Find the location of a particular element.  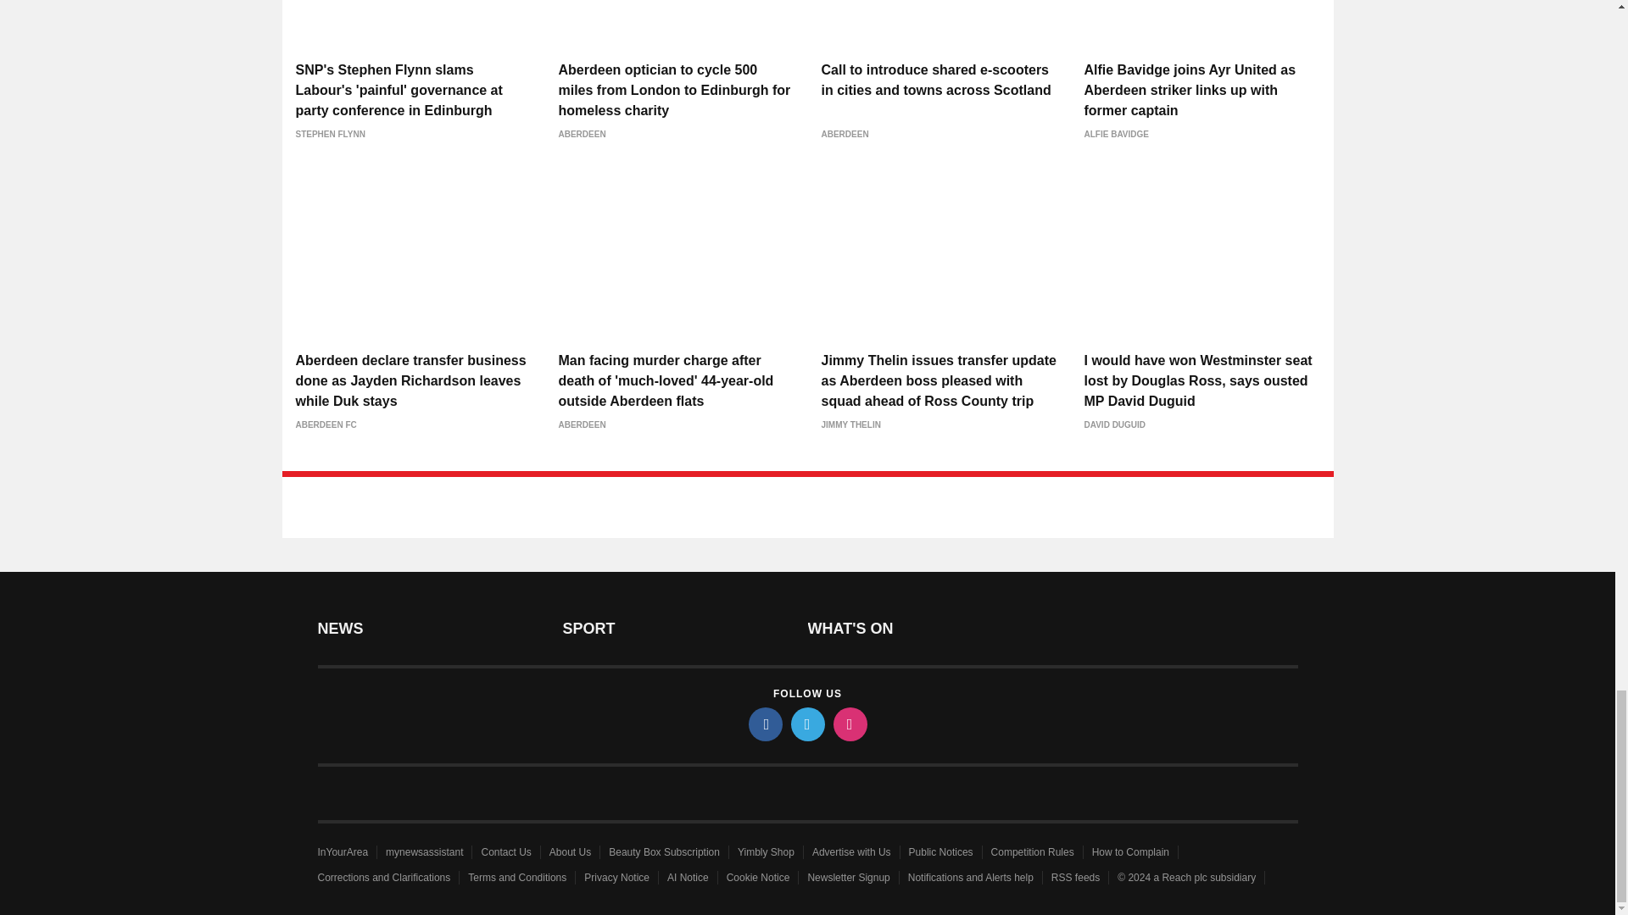

instagram is located at coordinates (849, 724).